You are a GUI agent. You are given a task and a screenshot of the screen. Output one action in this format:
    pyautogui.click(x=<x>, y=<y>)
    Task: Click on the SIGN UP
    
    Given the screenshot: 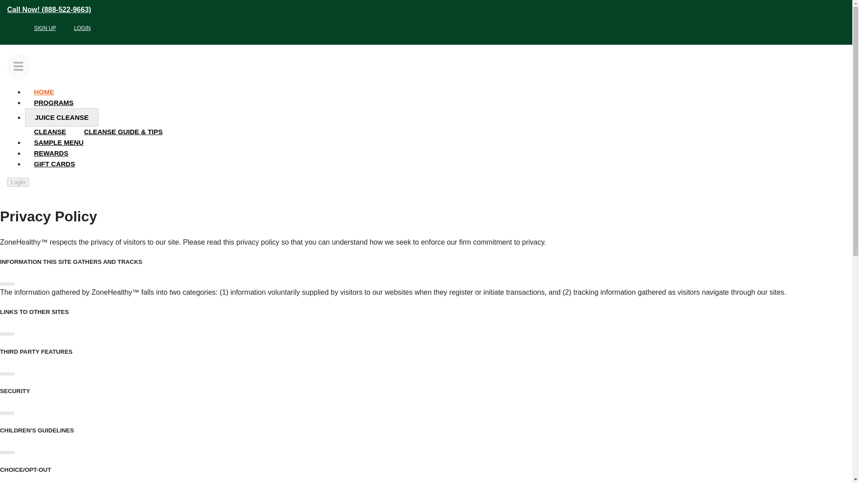 What is the action you would take?
    pyautogui.click(x=45, y=28)
    